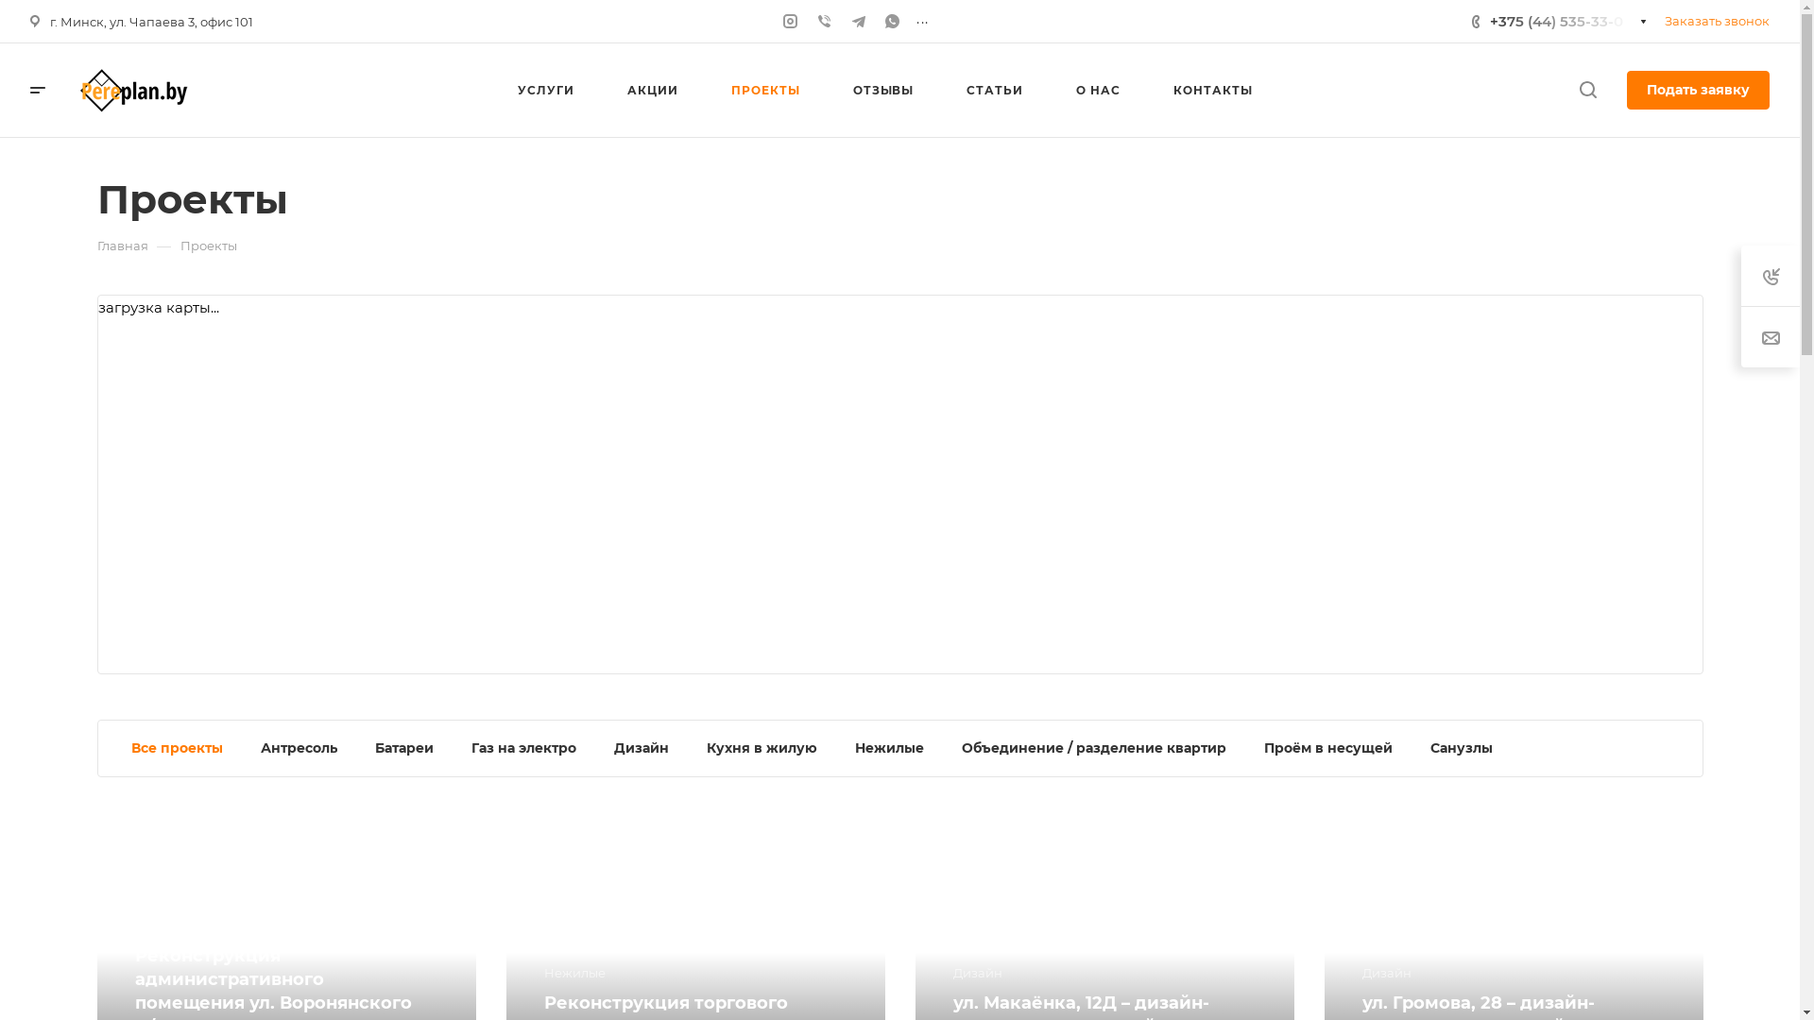 The image size is (1814, 1020). What do you see at coordinates (825, 21) in the screenshot?
I see `Viber` at bounding box center [825, 21].